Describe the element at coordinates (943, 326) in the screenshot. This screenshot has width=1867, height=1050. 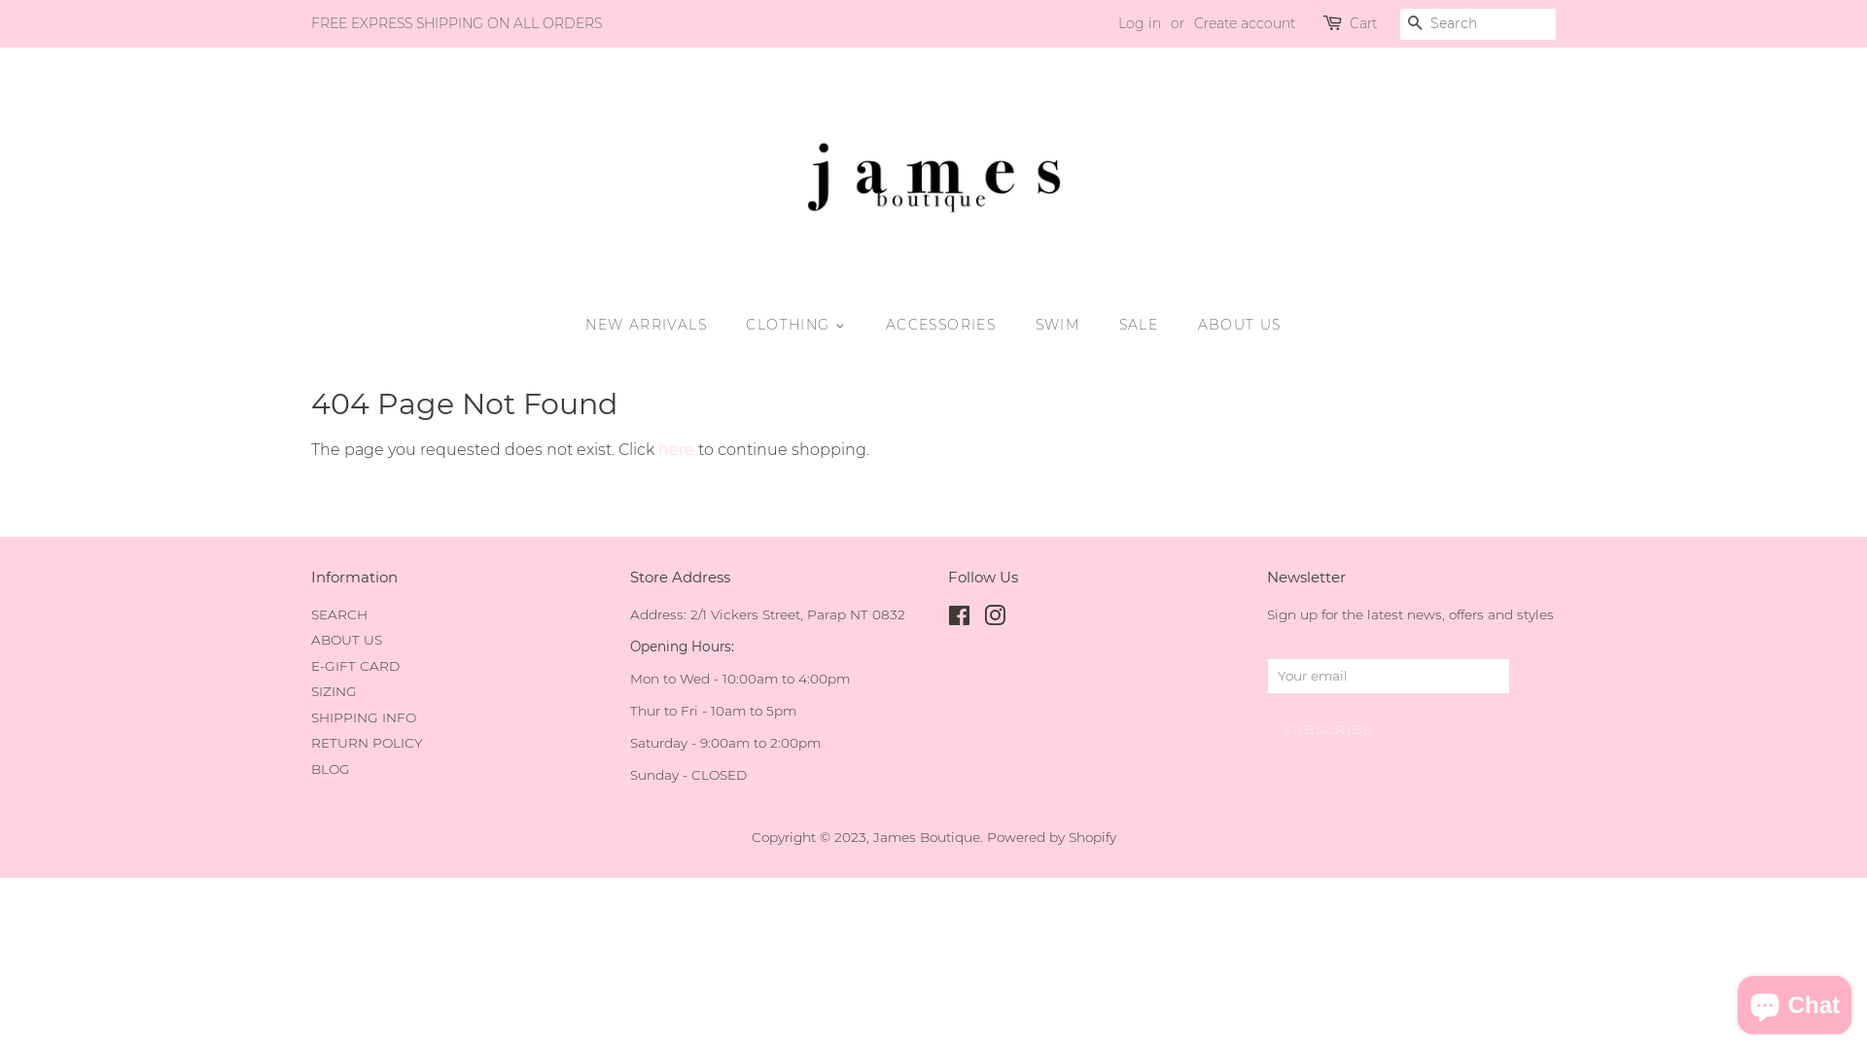
I see `ACCESSORIES` at that location.